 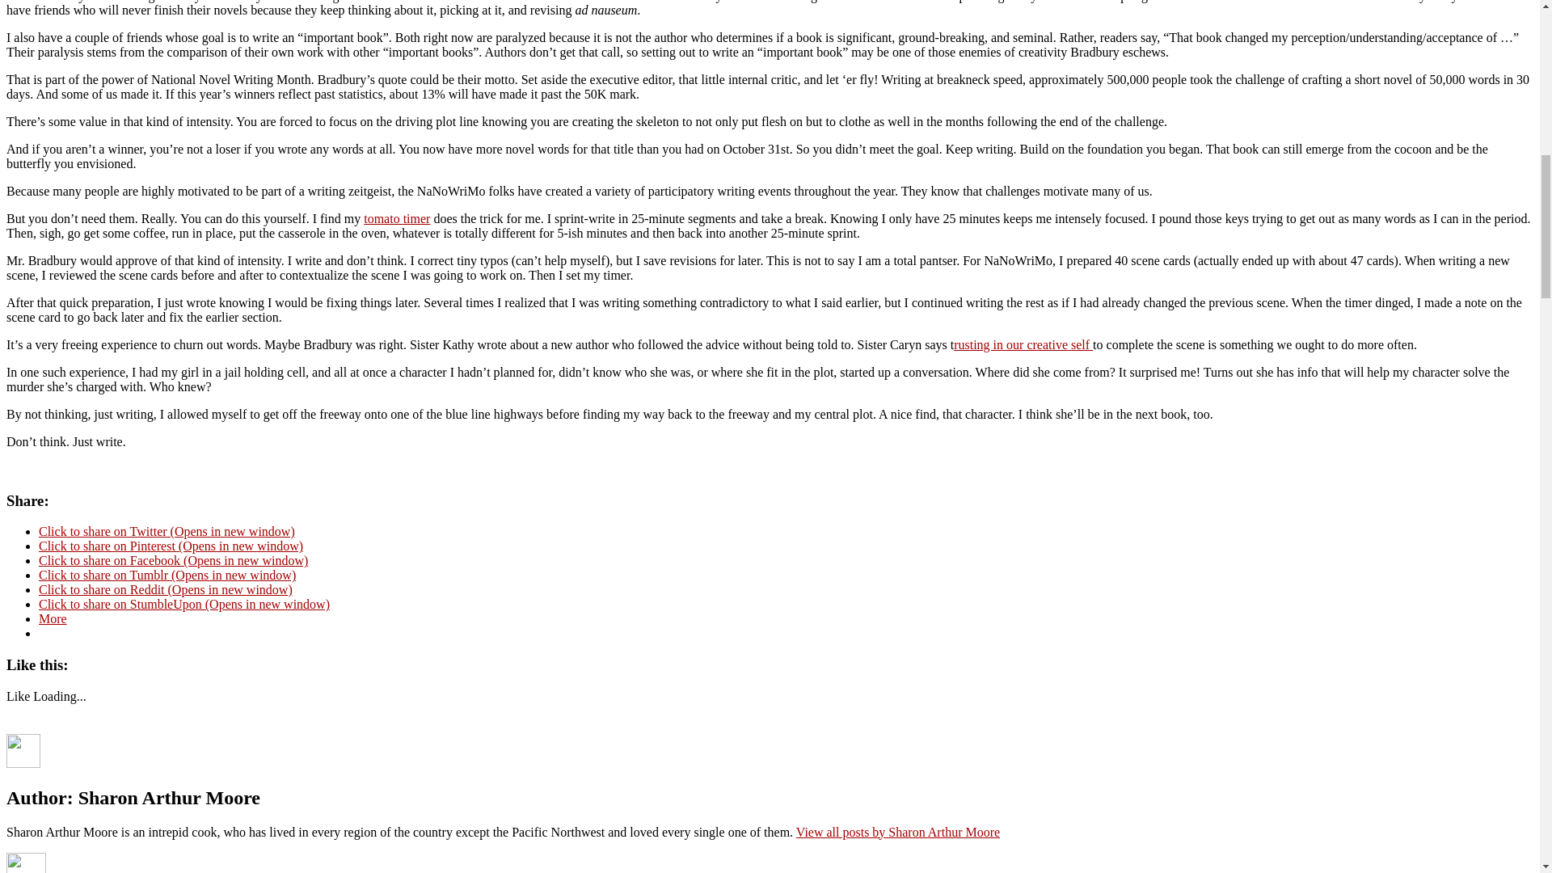 I want to click on Click to share on StumbleUpon, so click(x=184, y=604).